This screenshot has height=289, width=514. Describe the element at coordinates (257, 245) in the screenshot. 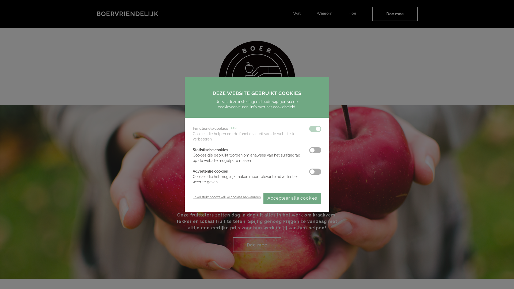

I see `Doe mee` at that location.